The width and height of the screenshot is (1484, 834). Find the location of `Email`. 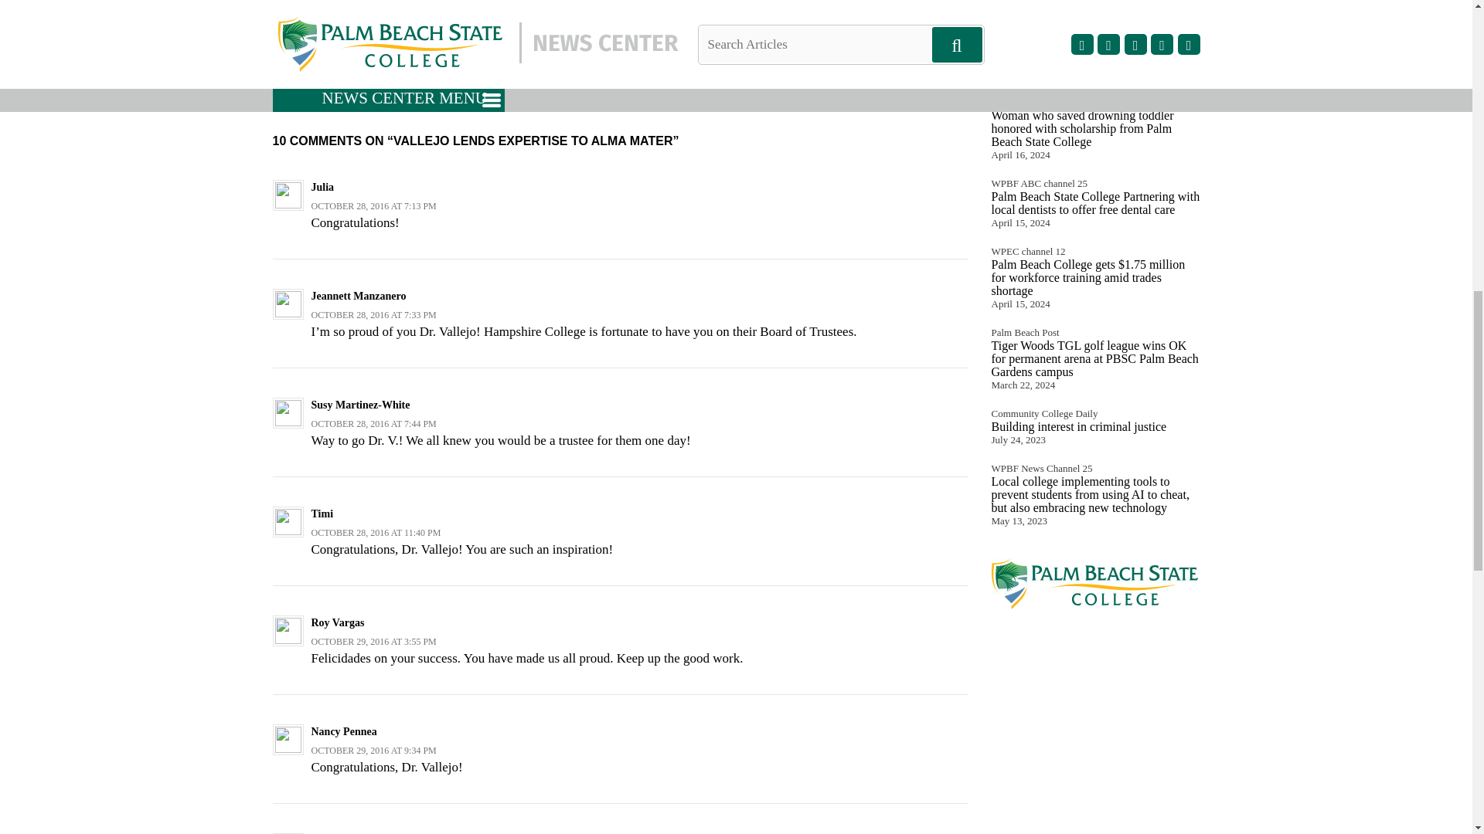

Email is located at coordinates (526, 65).